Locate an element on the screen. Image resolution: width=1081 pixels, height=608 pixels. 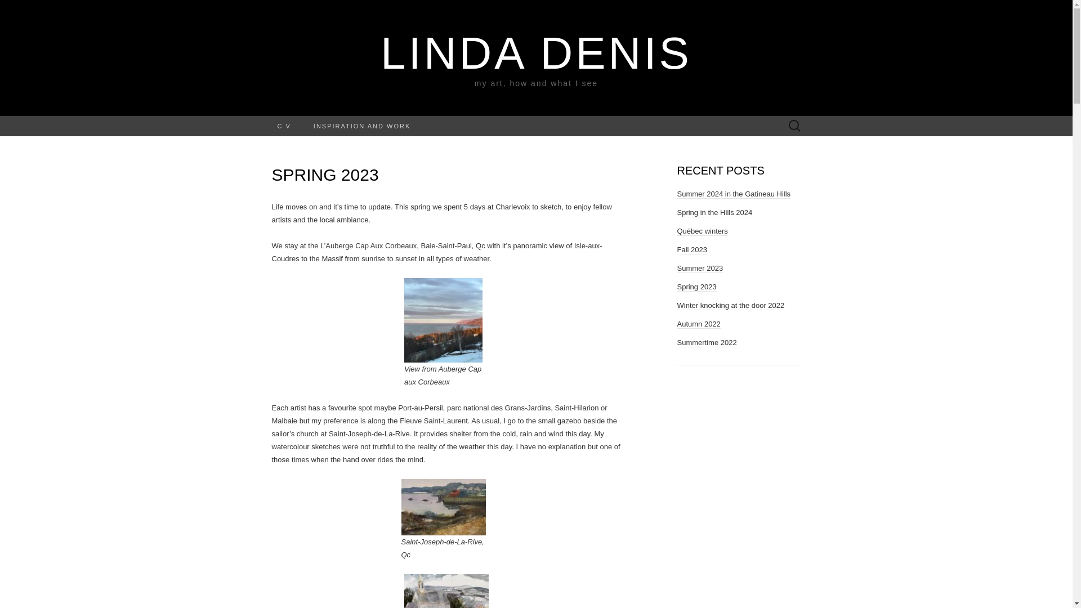
Search is located at coordinates (12, 9).